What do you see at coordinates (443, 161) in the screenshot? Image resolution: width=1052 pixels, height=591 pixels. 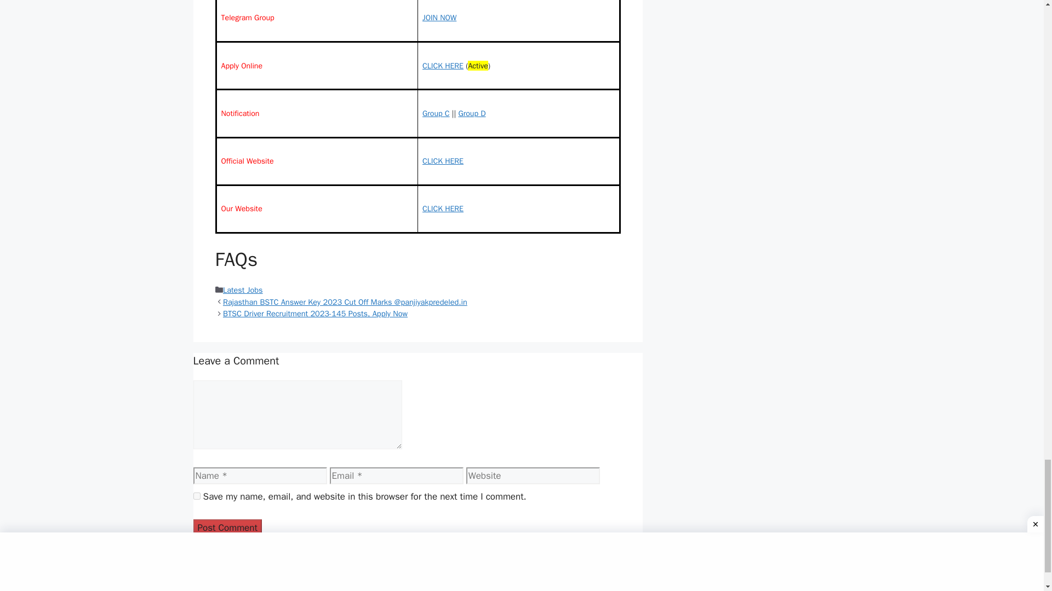 I see `CLICK HERE` at bounding box center [443, 161].